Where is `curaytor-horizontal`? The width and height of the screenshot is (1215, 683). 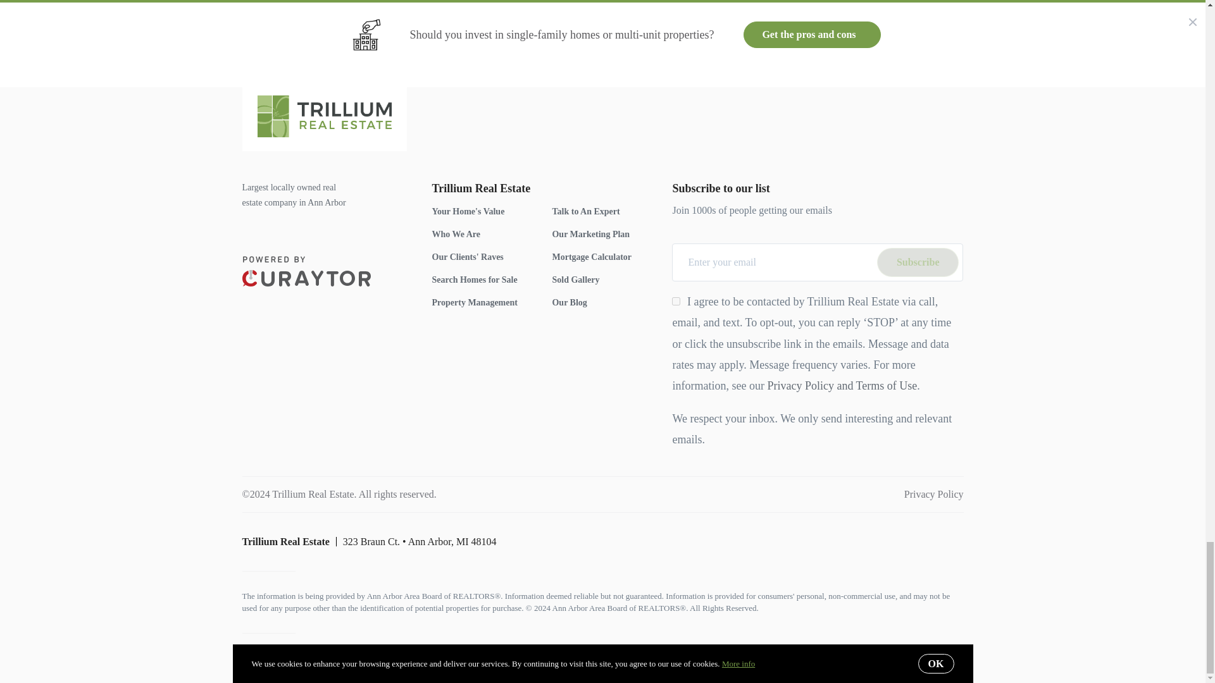
curaytor-horizontal is located at coordinates (306, 271).